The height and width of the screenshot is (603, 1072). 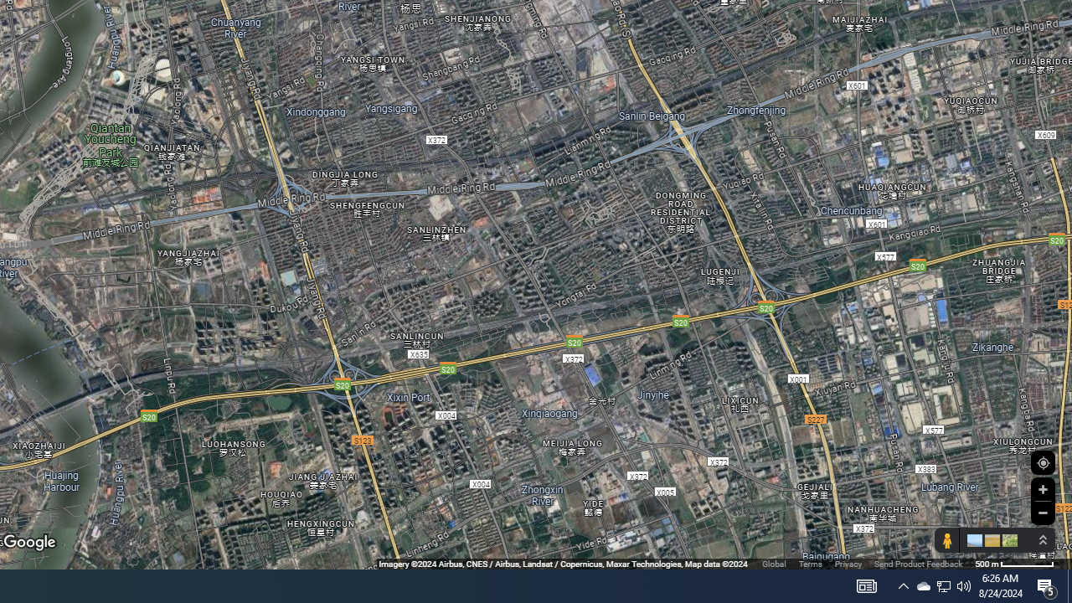 I want to click on Zoom out, so click(x=1043, y=513).